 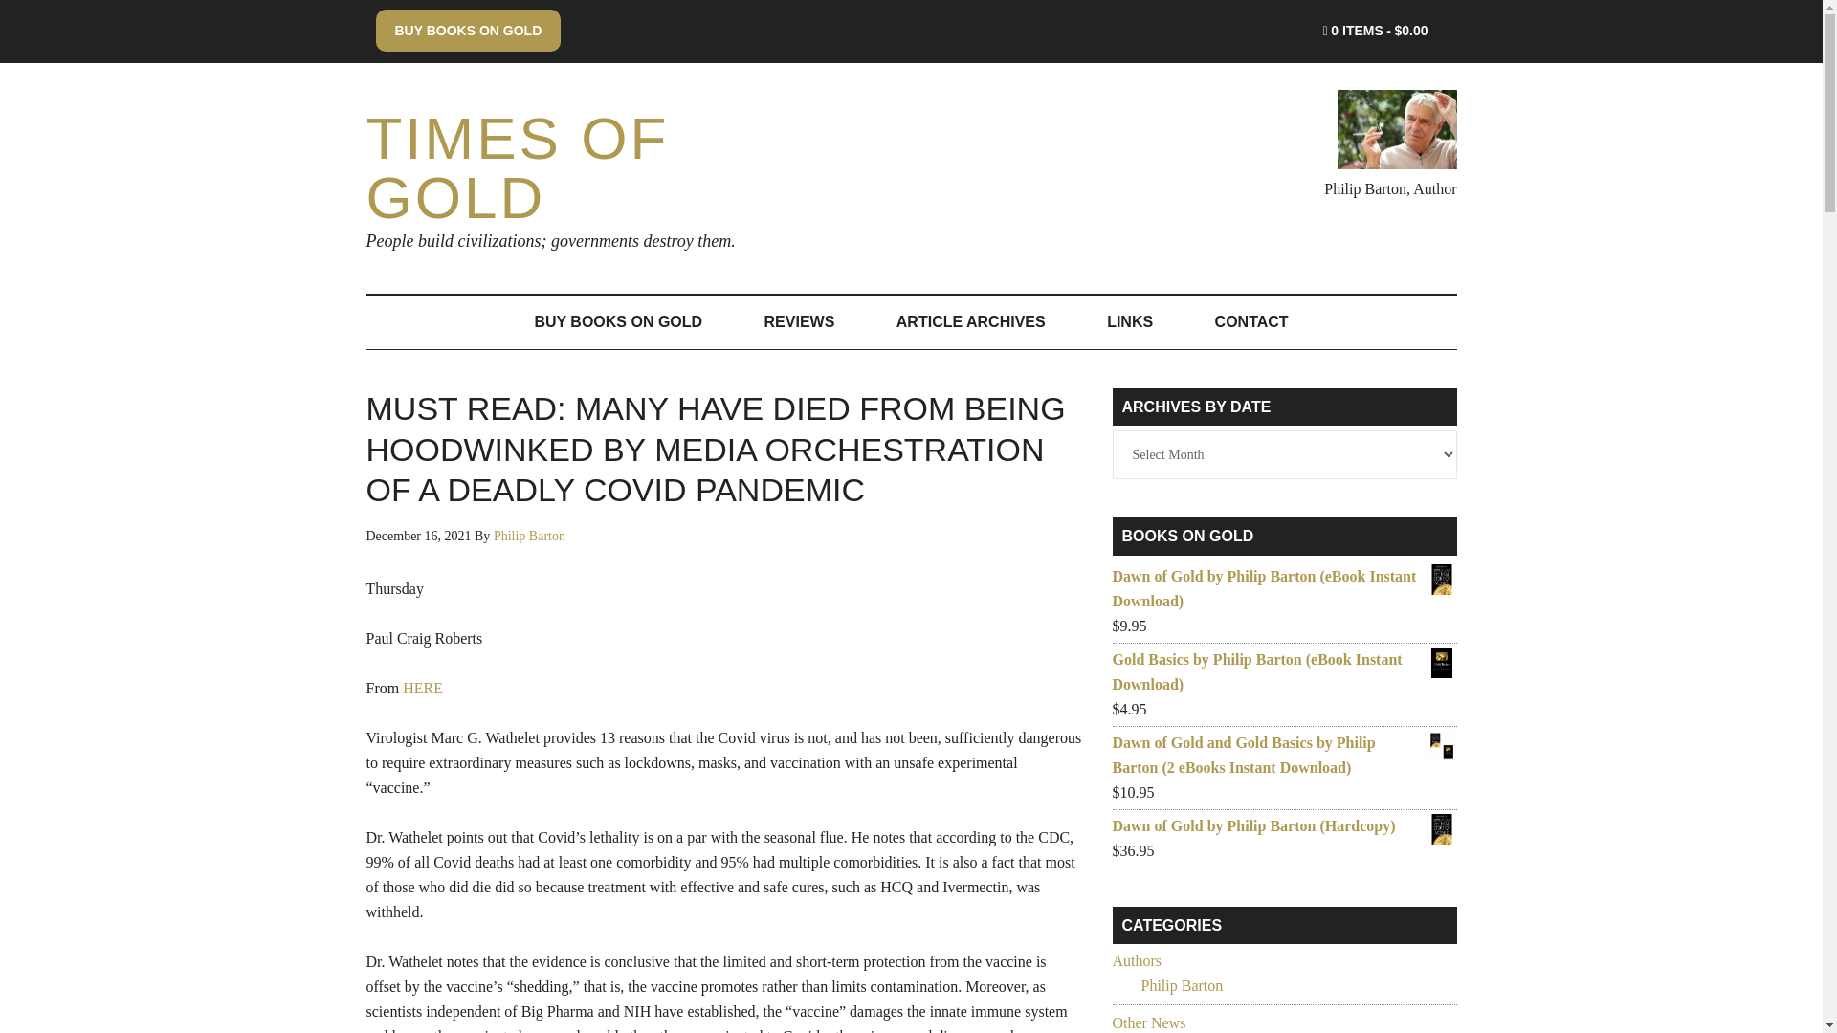 What do you see at coordinates (530, 536) in the screenshot?
I see `Philip Barton` at bounding box center [530, 536].